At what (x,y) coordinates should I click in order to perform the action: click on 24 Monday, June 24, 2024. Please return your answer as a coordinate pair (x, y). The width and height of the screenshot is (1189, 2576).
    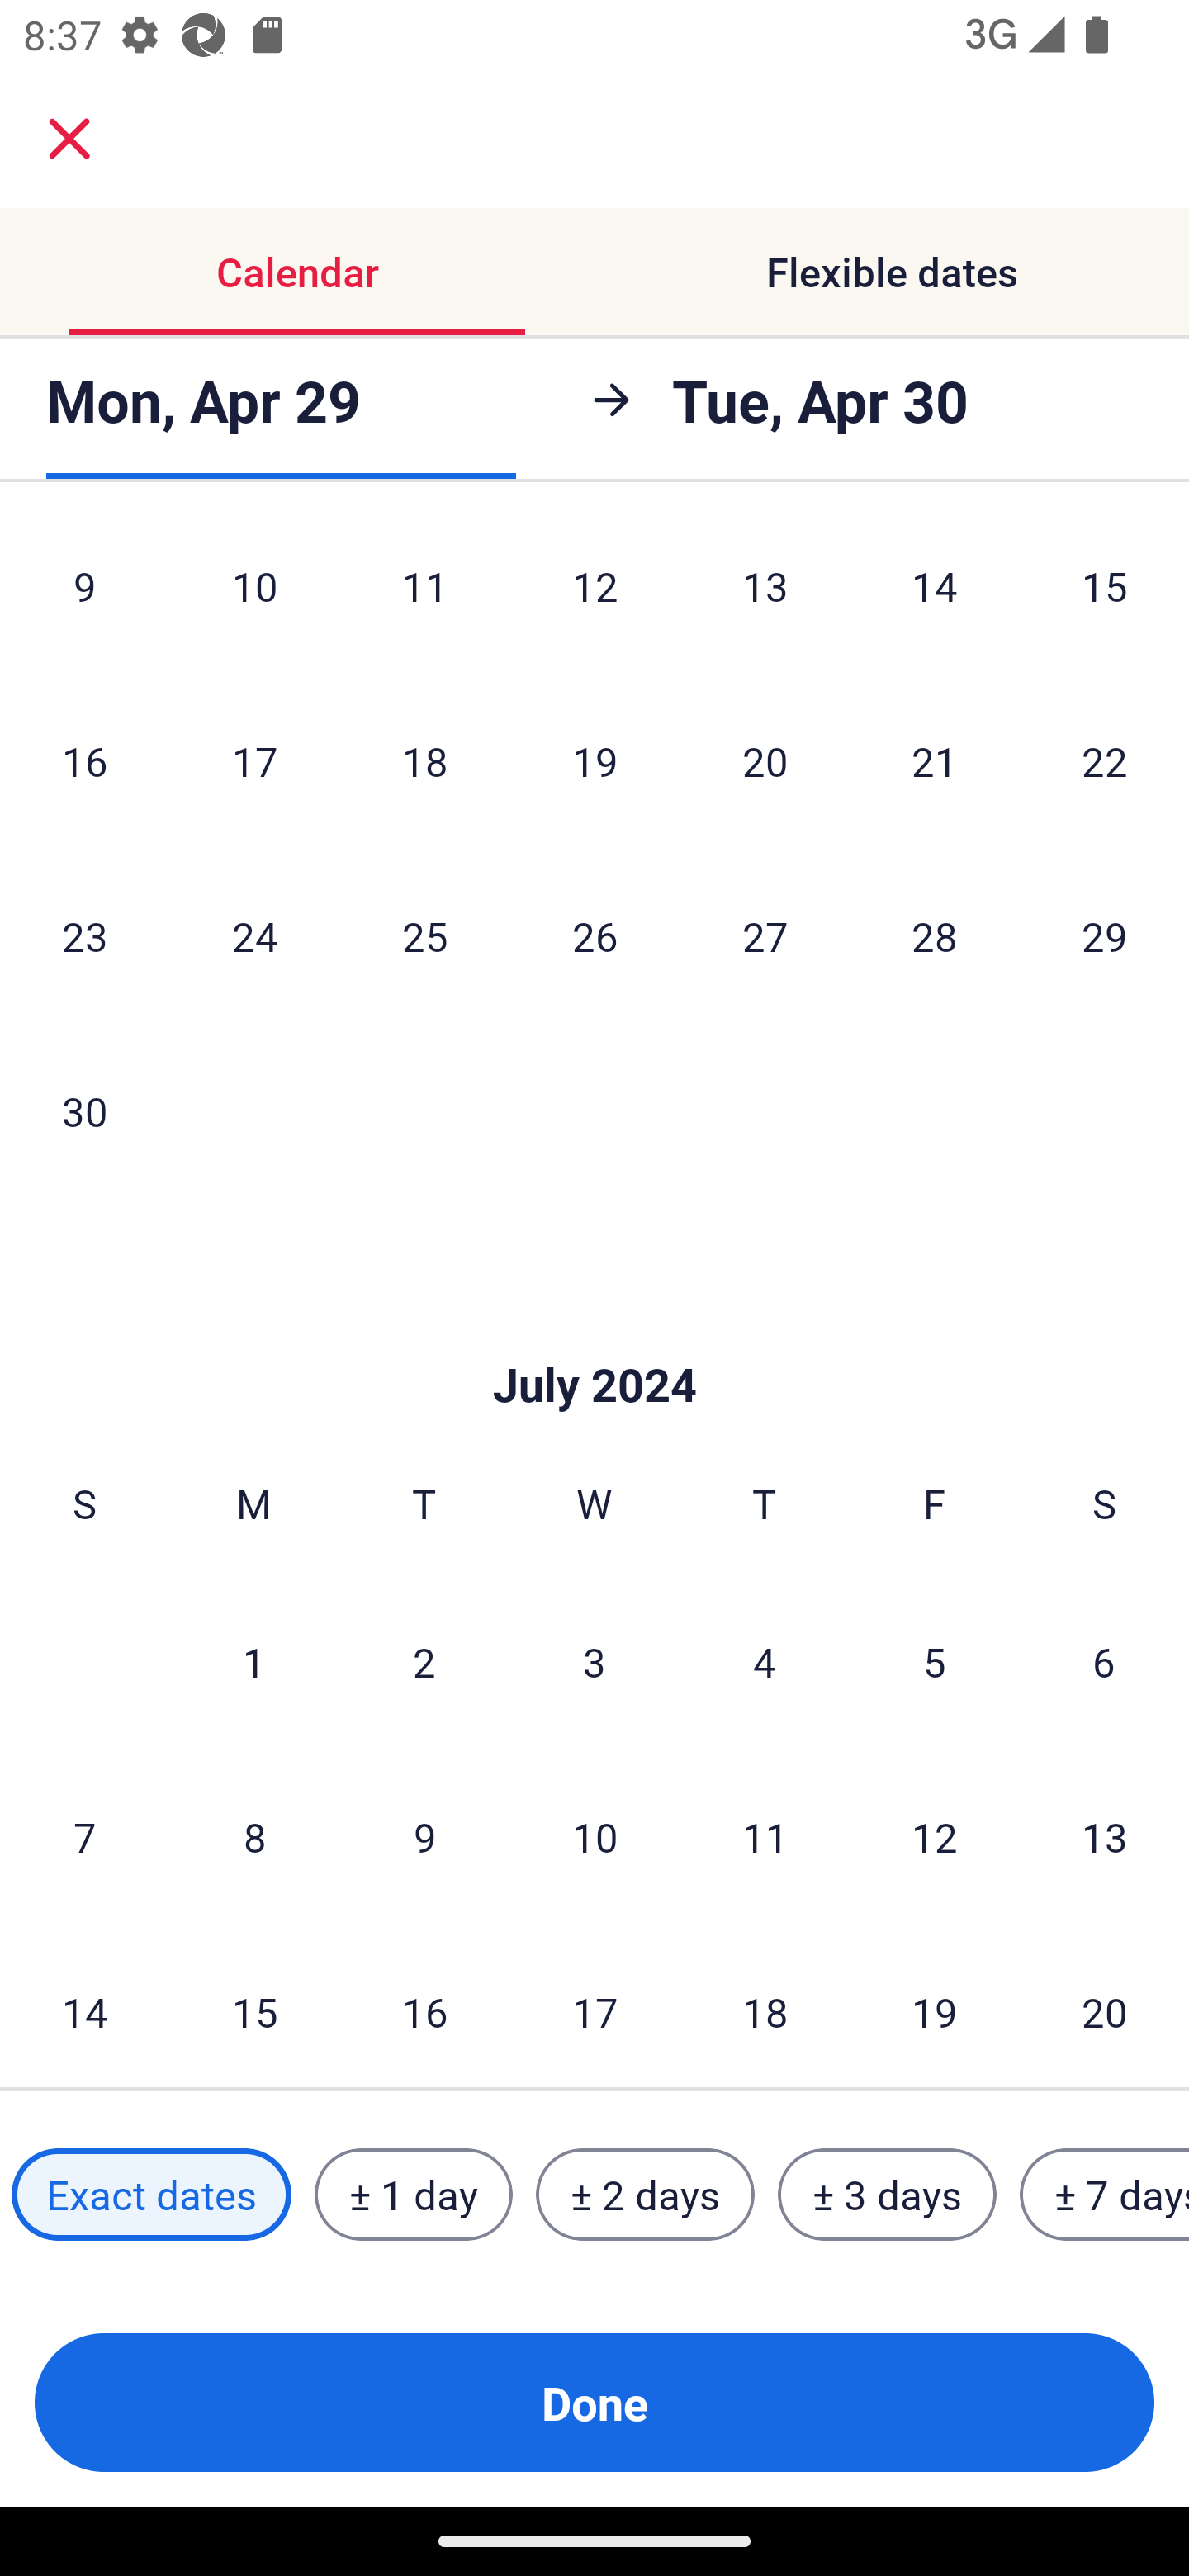
    Looking at the image, I should click on (254, 935).